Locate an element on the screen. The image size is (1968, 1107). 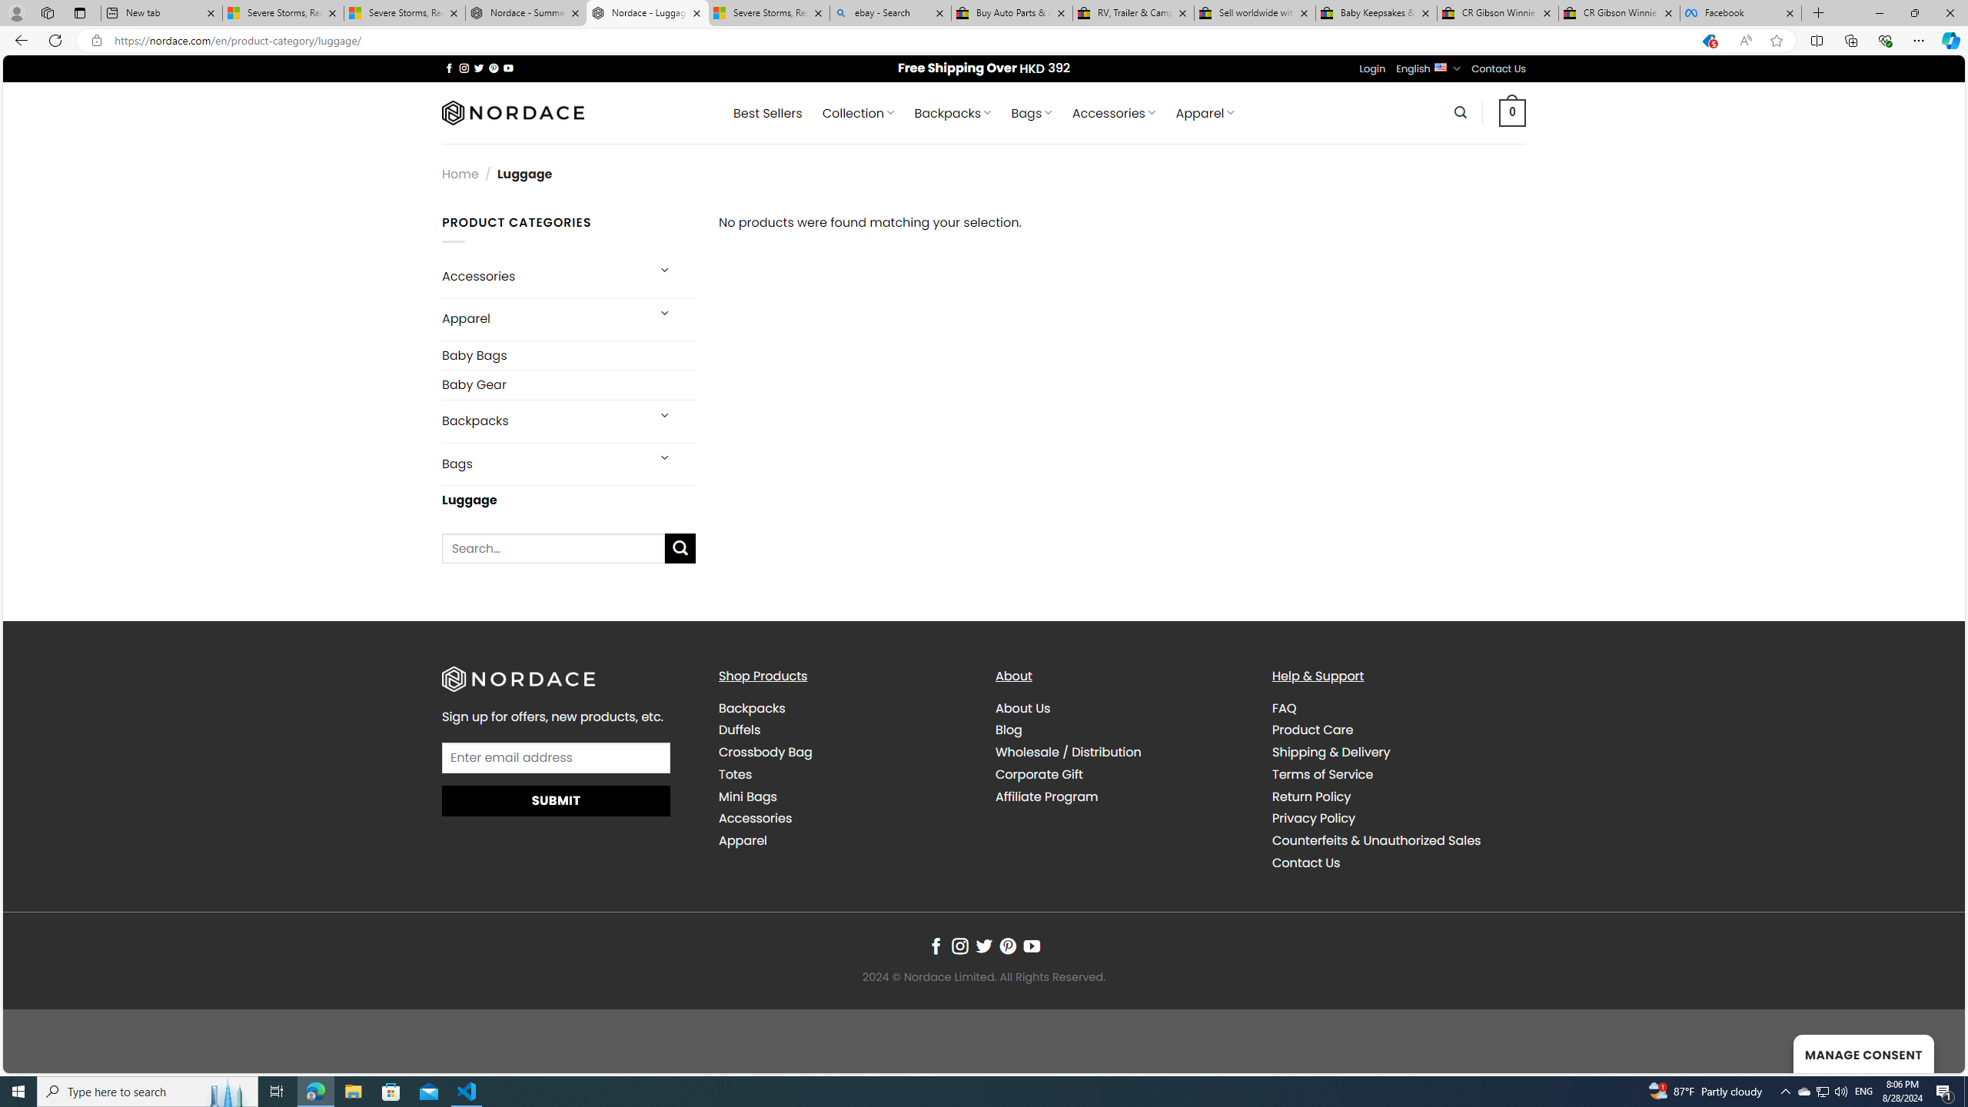
About Us is located at coordinates (1023, 707).